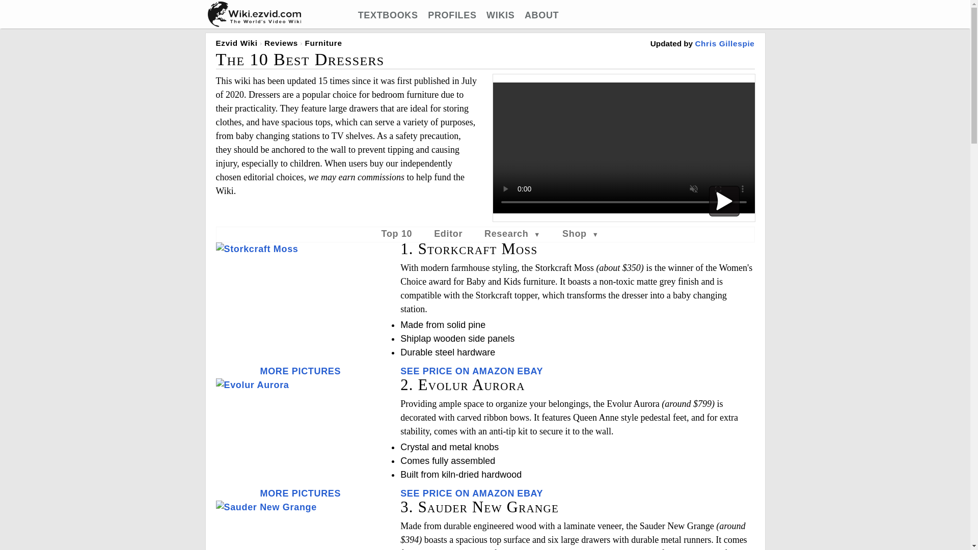  What do you see at coordinates (237, 43) in the screenshot?
I see `Ezvid Wiki` at bounding box center [237, 43].